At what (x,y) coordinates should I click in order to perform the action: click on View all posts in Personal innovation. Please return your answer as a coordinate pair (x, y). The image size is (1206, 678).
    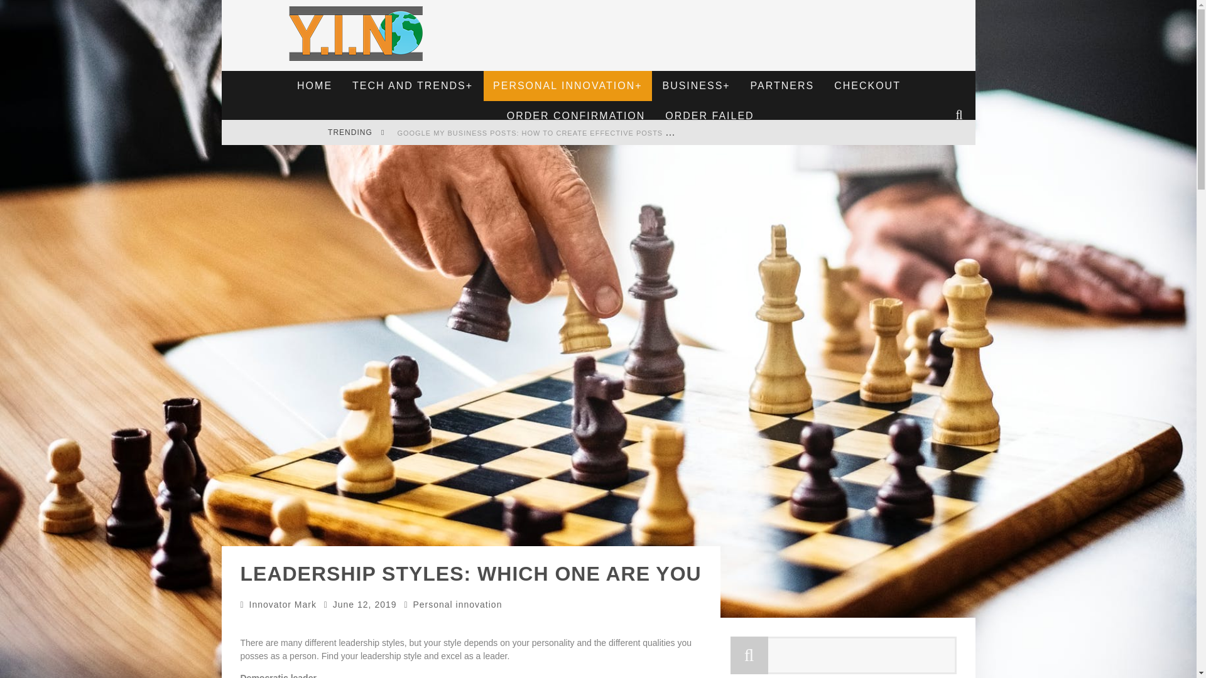
    Looking at the image, I should click on (457, 604).